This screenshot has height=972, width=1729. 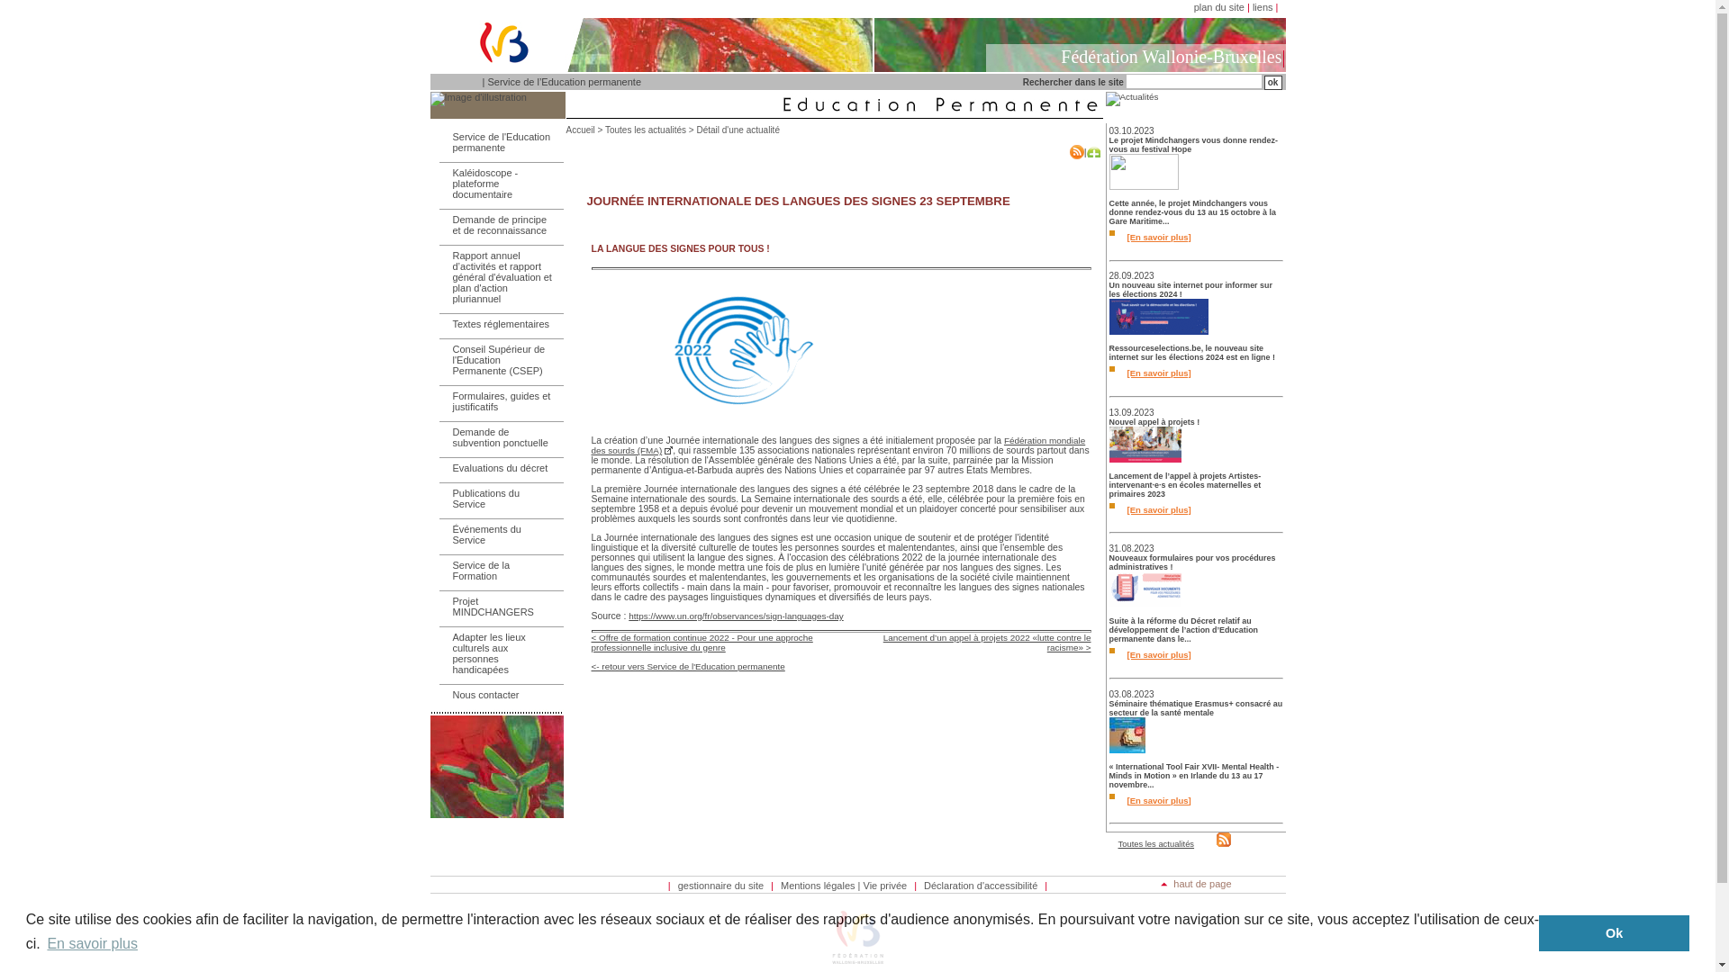 What do you see at coordinates (1156, 801) in the screenshot?
I see `[En savoir plus]` at bounding box center [1156, 801].